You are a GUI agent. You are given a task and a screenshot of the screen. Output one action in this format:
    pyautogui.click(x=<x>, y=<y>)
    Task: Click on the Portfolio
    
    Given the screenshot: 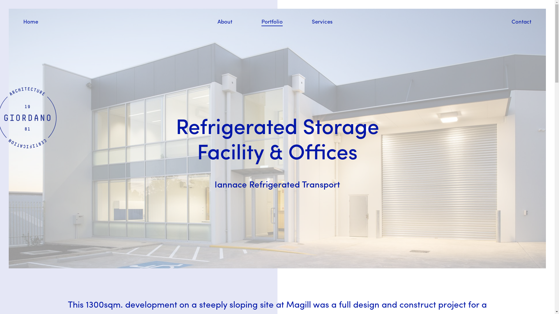 What is the action you would take?
    pyautogui.click(x=272, y=22)
    